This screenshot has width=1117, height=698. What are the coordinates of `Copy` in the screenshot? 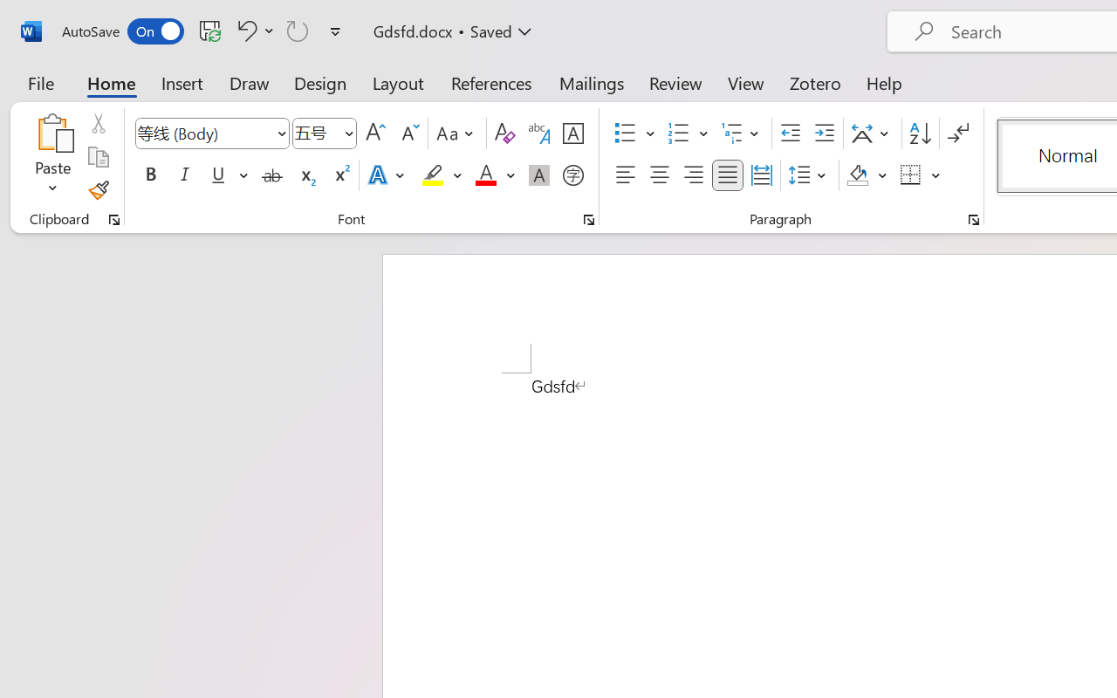 It's located at (98, 157).